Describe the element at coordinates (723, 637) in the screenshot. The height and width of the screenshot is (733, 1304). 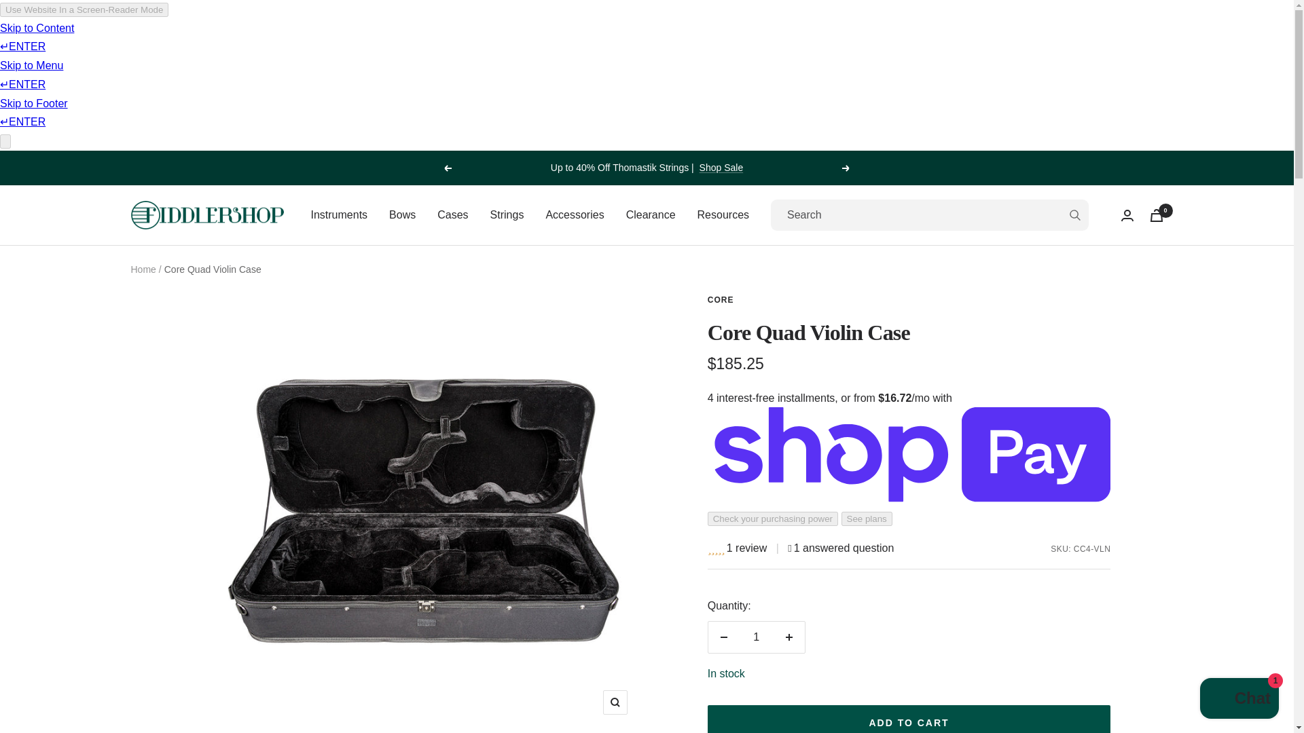
I see `Decrease quantity` at that location.